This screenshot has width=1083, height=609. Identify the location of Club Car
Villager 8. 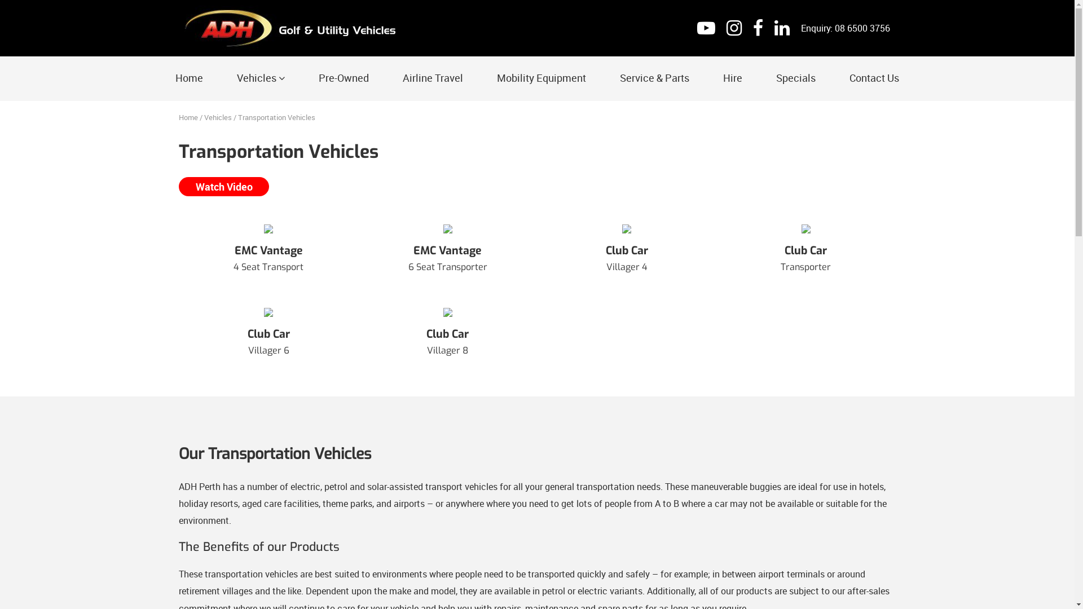
(448, 338).